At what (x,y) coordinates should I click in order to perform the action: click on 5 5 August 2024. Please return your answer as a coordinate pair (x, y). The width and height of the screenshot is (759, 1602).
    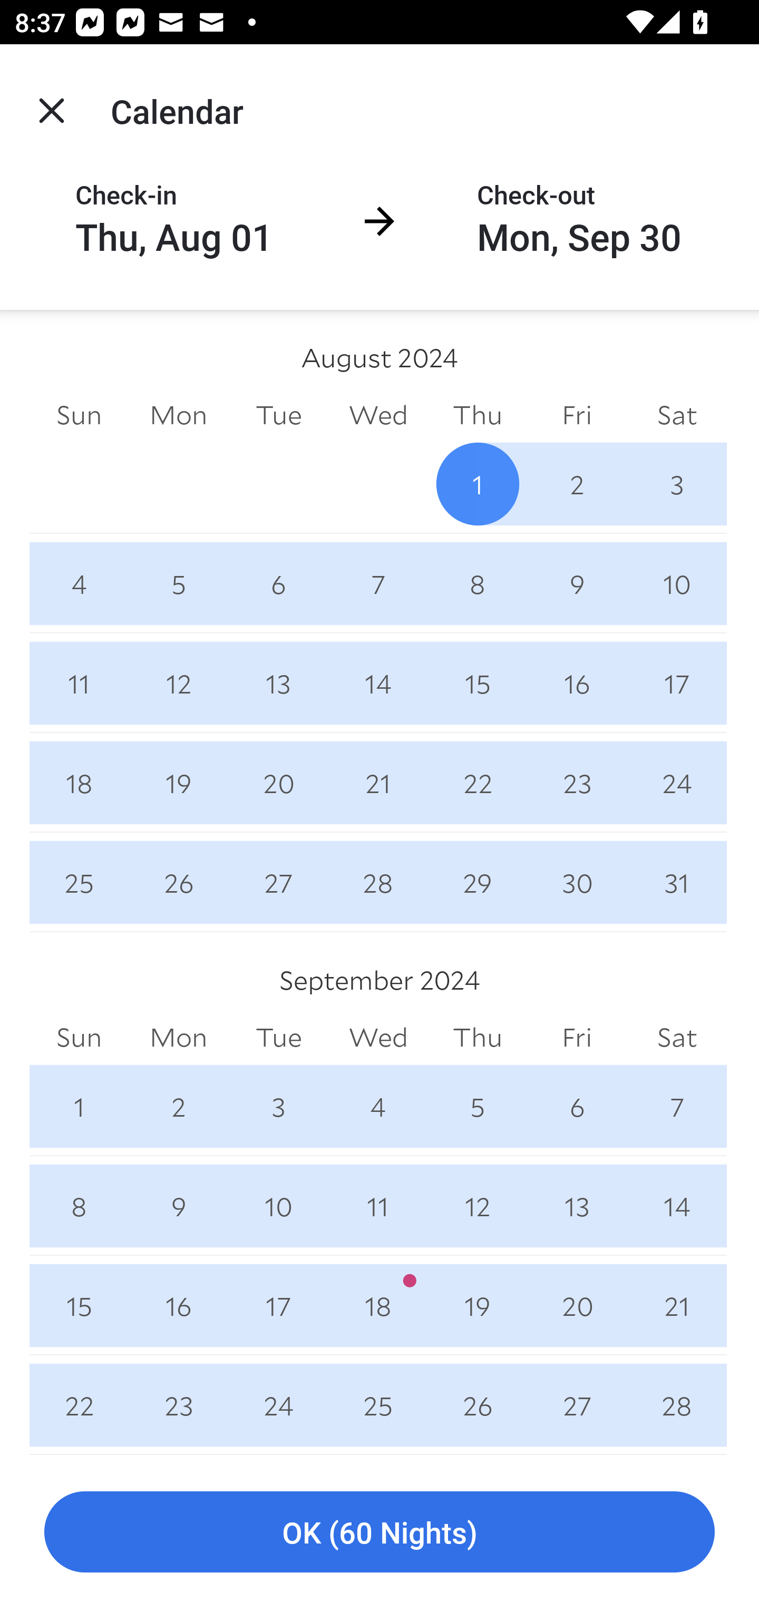
    Looking at the image, I should click on (178, 583).